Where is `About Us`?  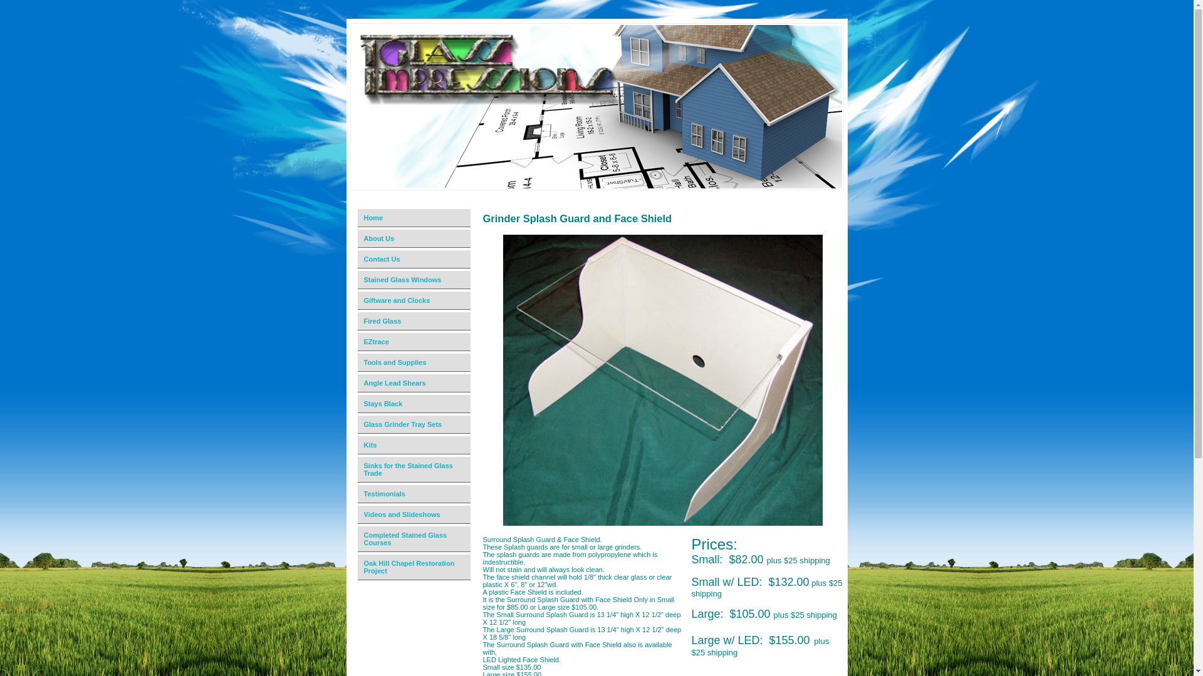 About Us is located at coordinates (415, 239).